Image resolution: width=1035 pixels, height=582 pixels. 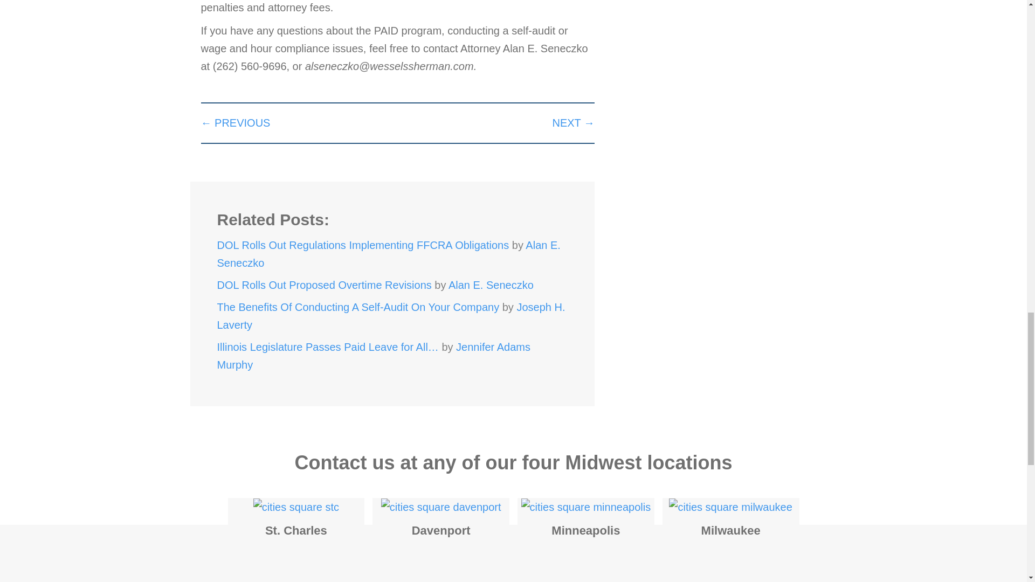 I want to click on DOL Rolls Out Proposed Overtime Revisions, so click(x=323, y=285).